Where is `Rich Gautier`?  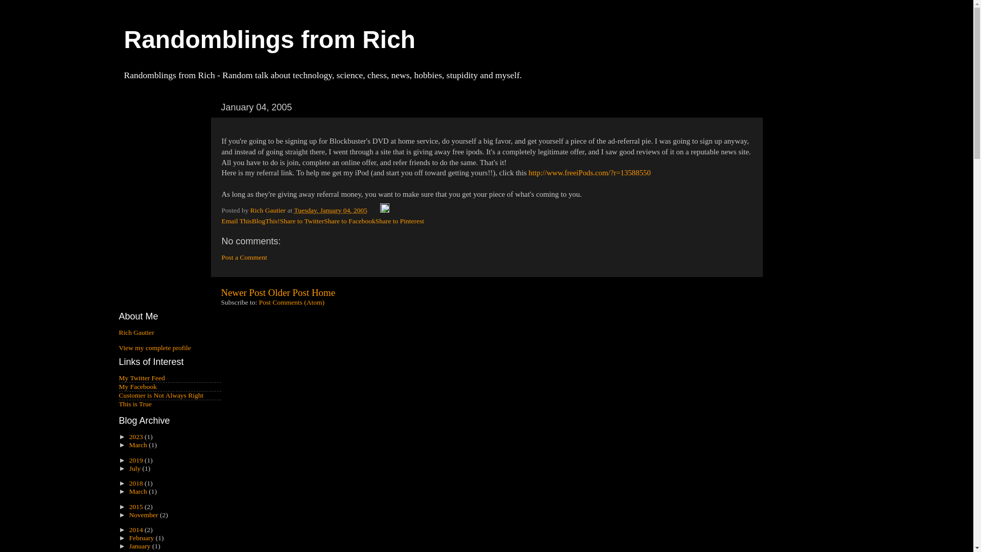 Rich Gautier is located at coordinates (136, 332).